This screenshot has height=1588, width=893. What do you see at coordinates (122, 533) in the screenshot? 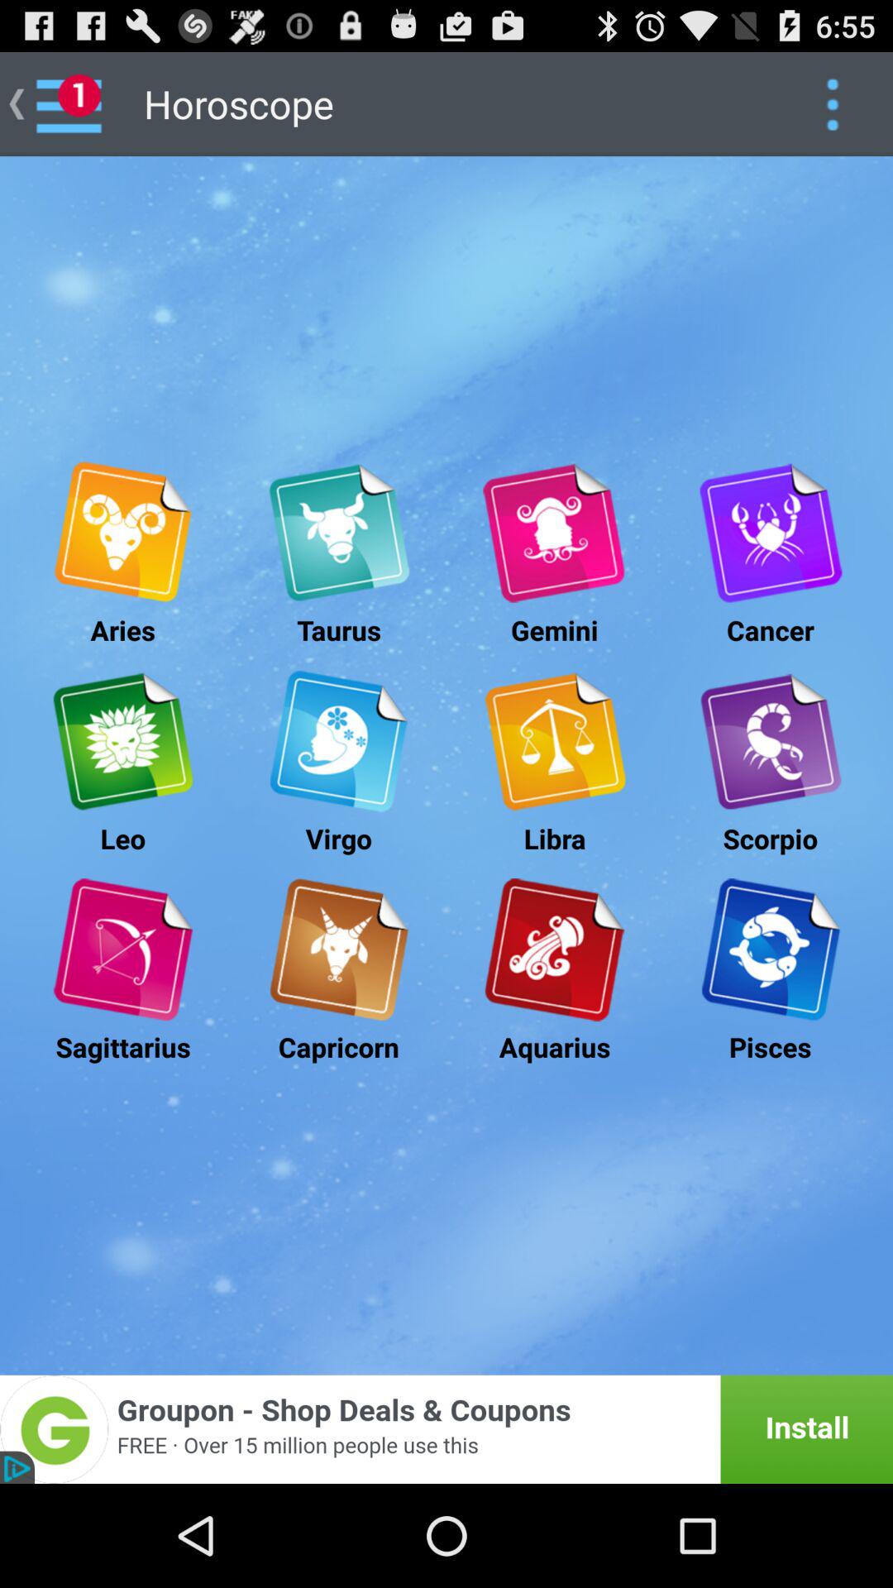
I see `open aries horoscope` at bounding box center [122, 533].